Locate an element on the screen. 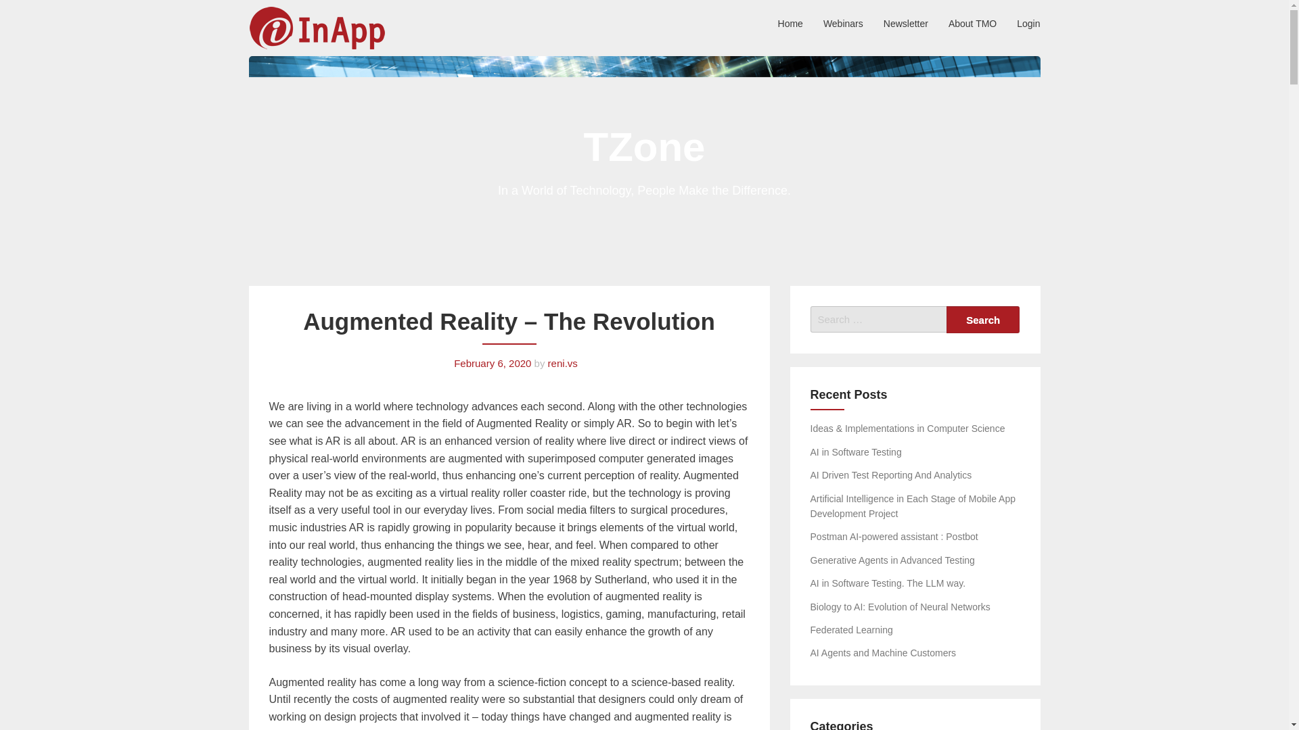  AI in Software Testing is located at coordinates (856, 452).